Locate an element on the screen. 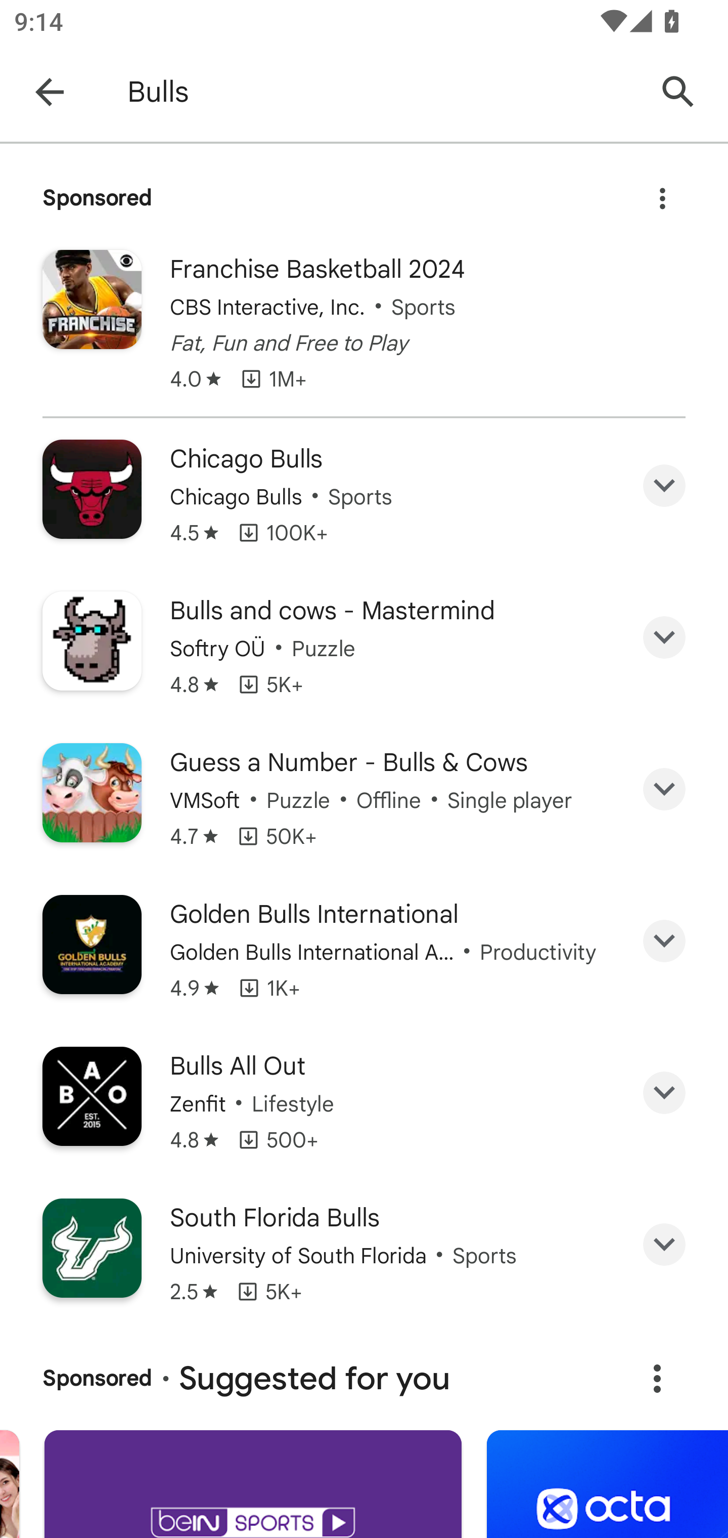 The image size is (728, 1538). Expand content for Golden Bulls International is located at coordinates (664, 940).